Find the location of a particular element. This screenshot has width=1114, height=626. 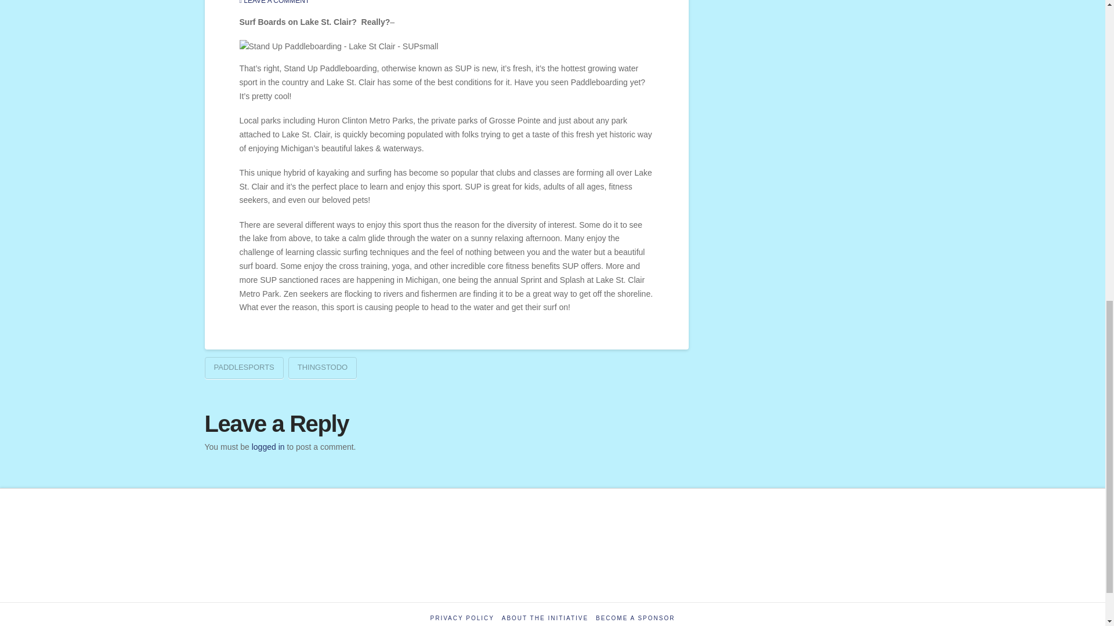

THINGSTODO is located at coordinates (323, 367).